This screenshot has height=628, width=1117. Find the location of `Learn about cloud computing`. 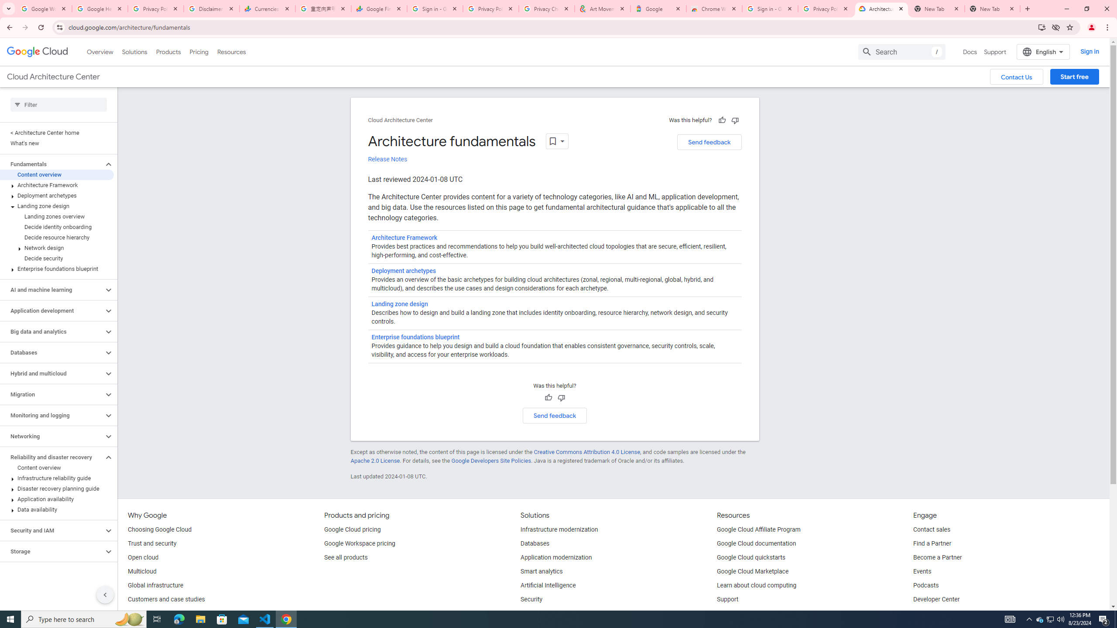

Learn about cloud computing is located at coordinates (757, 586).